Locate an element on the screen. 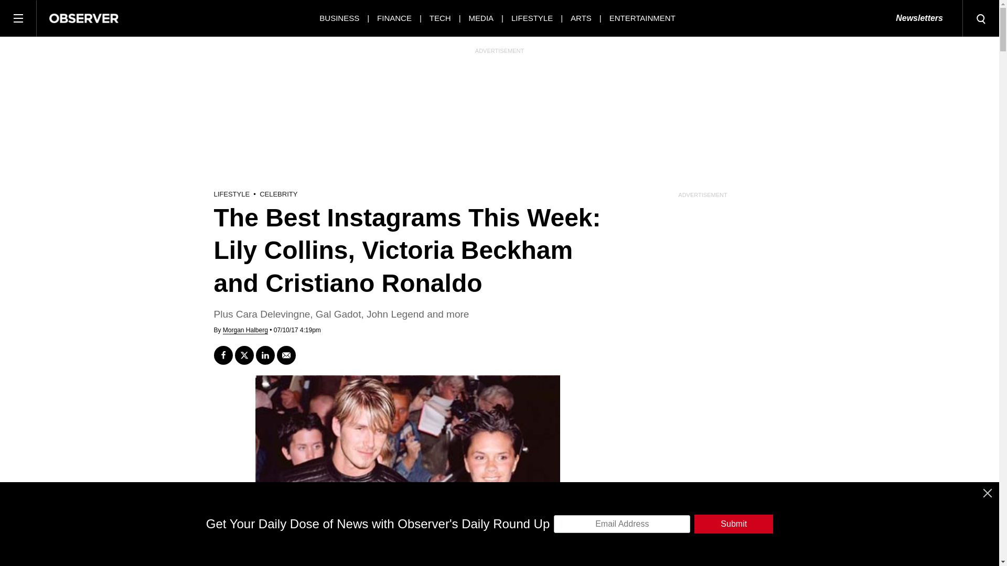 This screenshot has width=1007, height=566. Newsletters is located at coordinates (919, 18).